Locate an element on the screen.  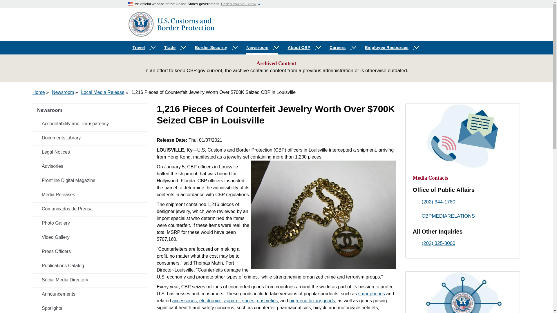
Media Releases is located at coordinates (90, 195).